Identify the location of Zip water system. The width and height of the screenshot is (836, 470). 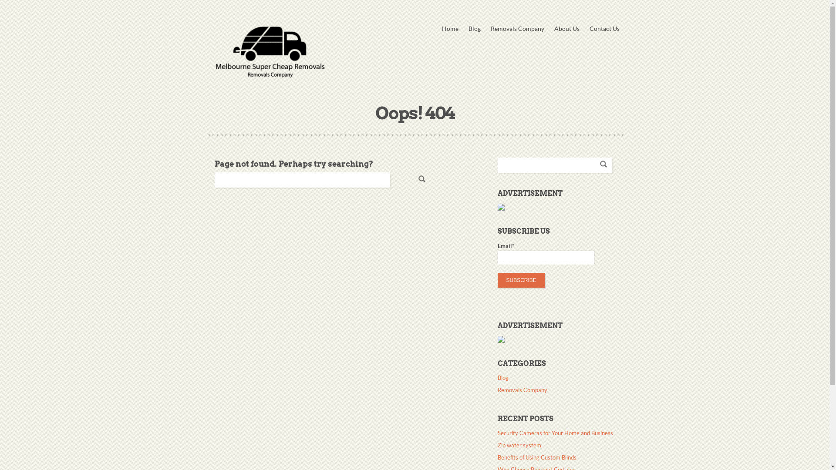
(519, 446).